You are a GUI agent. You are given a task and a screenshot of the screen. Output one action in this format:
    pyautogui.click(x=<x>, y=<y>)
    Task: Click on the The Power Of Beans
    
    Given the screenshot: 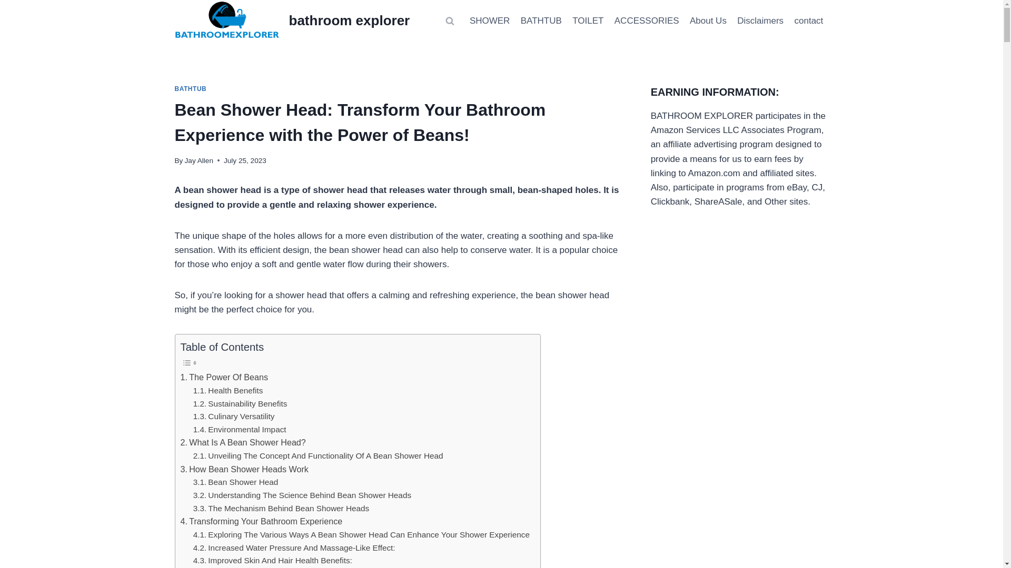 What is the action you would take?
    pyautogui.click(x=223, y=378)
    